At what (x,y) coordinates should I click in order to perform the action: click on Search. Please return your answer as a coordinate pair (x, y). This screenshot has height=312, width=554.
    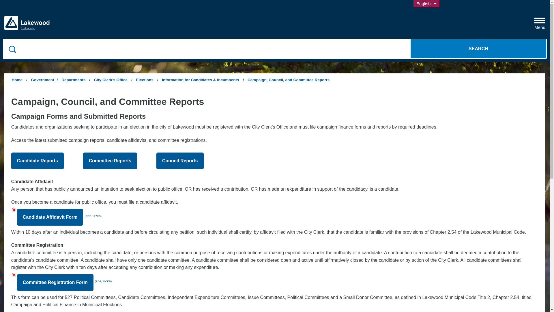
    Looking at the image, I should click on (426, 3).